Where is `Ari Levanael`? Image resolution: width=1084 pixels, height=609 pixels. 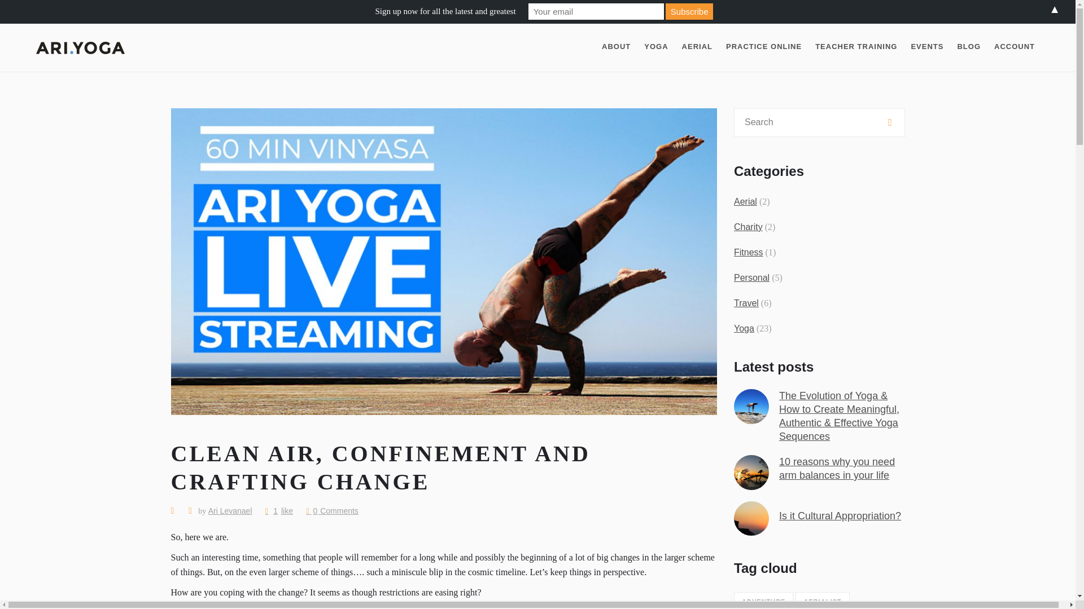 Ari Levanael is located at coordinates (230, 510).